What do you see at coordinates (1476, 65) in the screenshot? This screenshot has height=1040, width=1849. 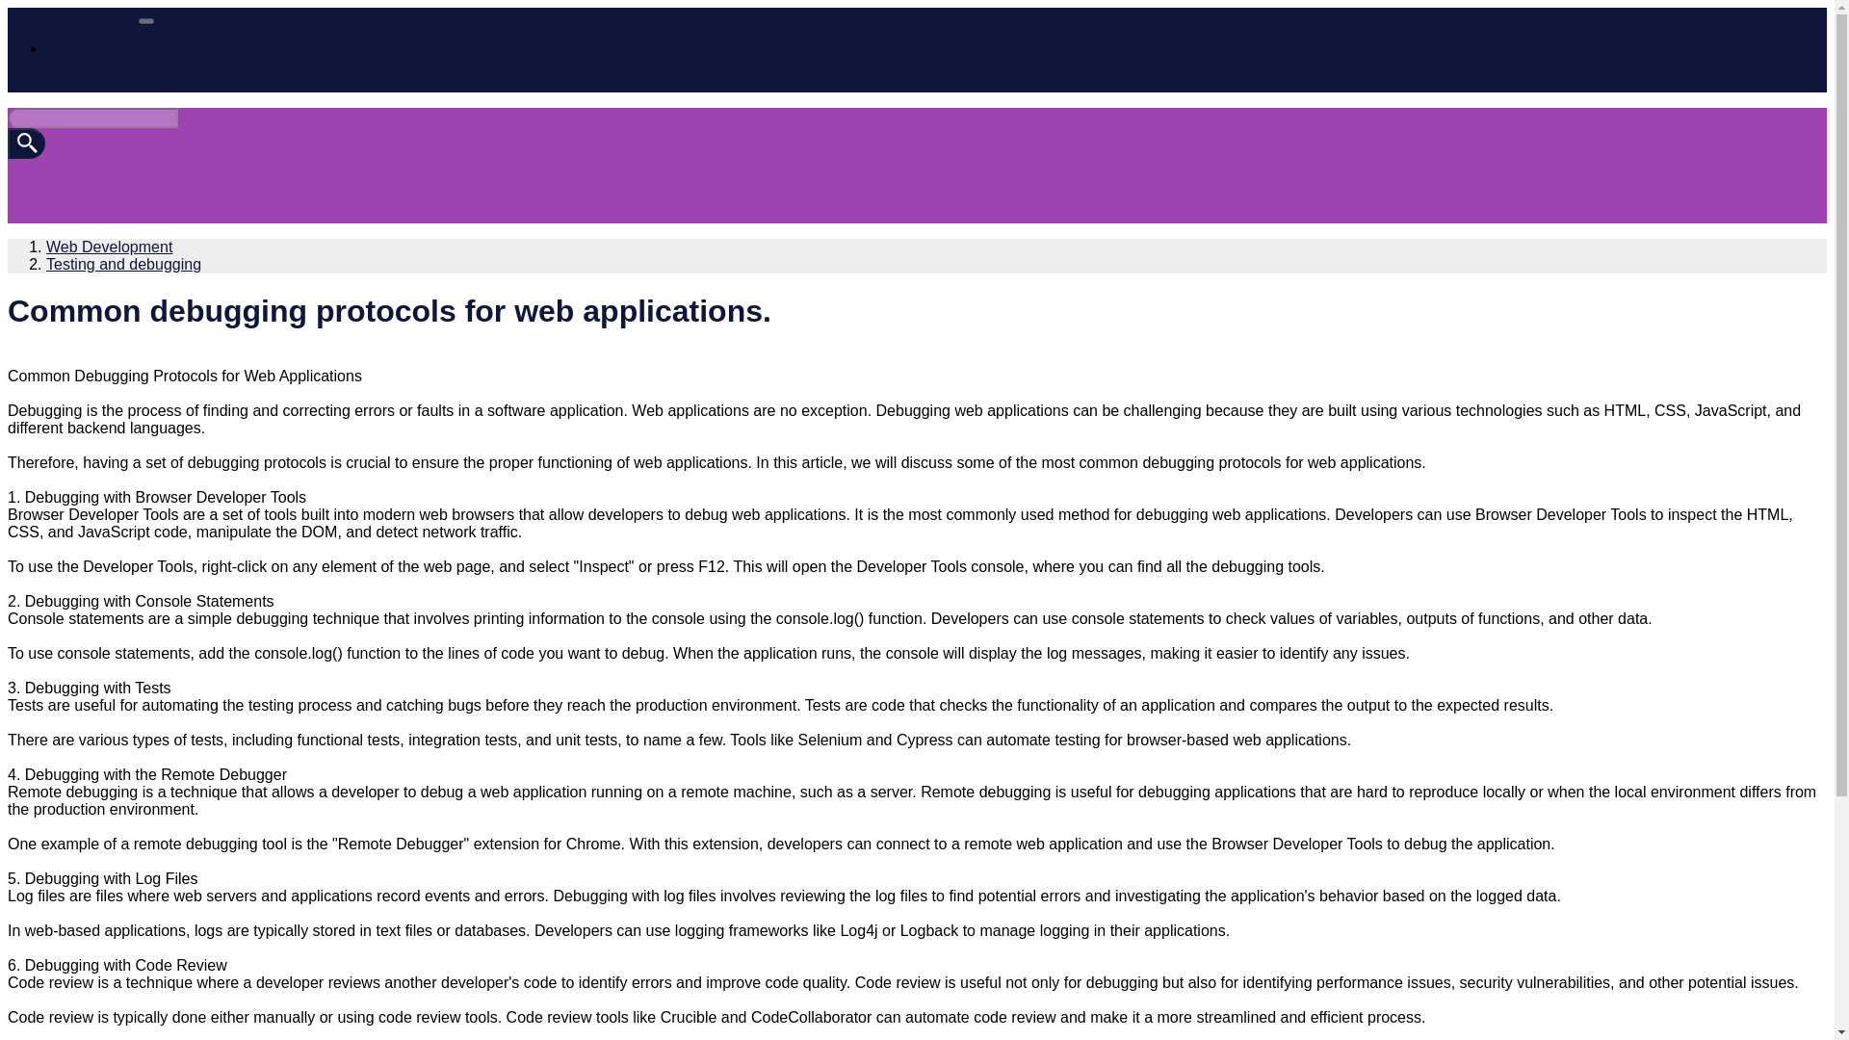 I see `Cross-browser compatibility` at bounding box center [1476, 65].